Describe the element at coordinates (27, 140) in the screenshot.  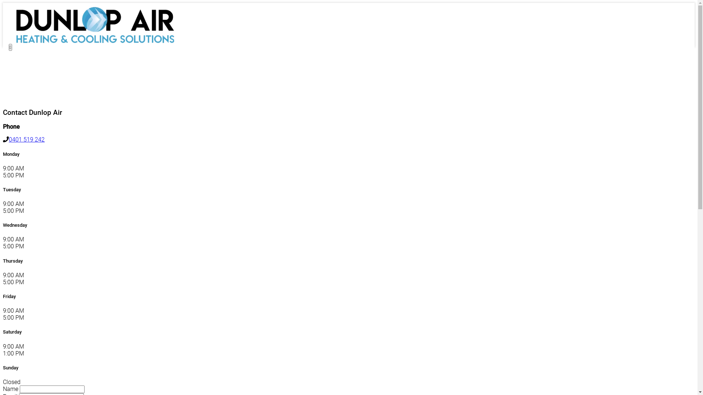
I see `0401 519 242` at that location.